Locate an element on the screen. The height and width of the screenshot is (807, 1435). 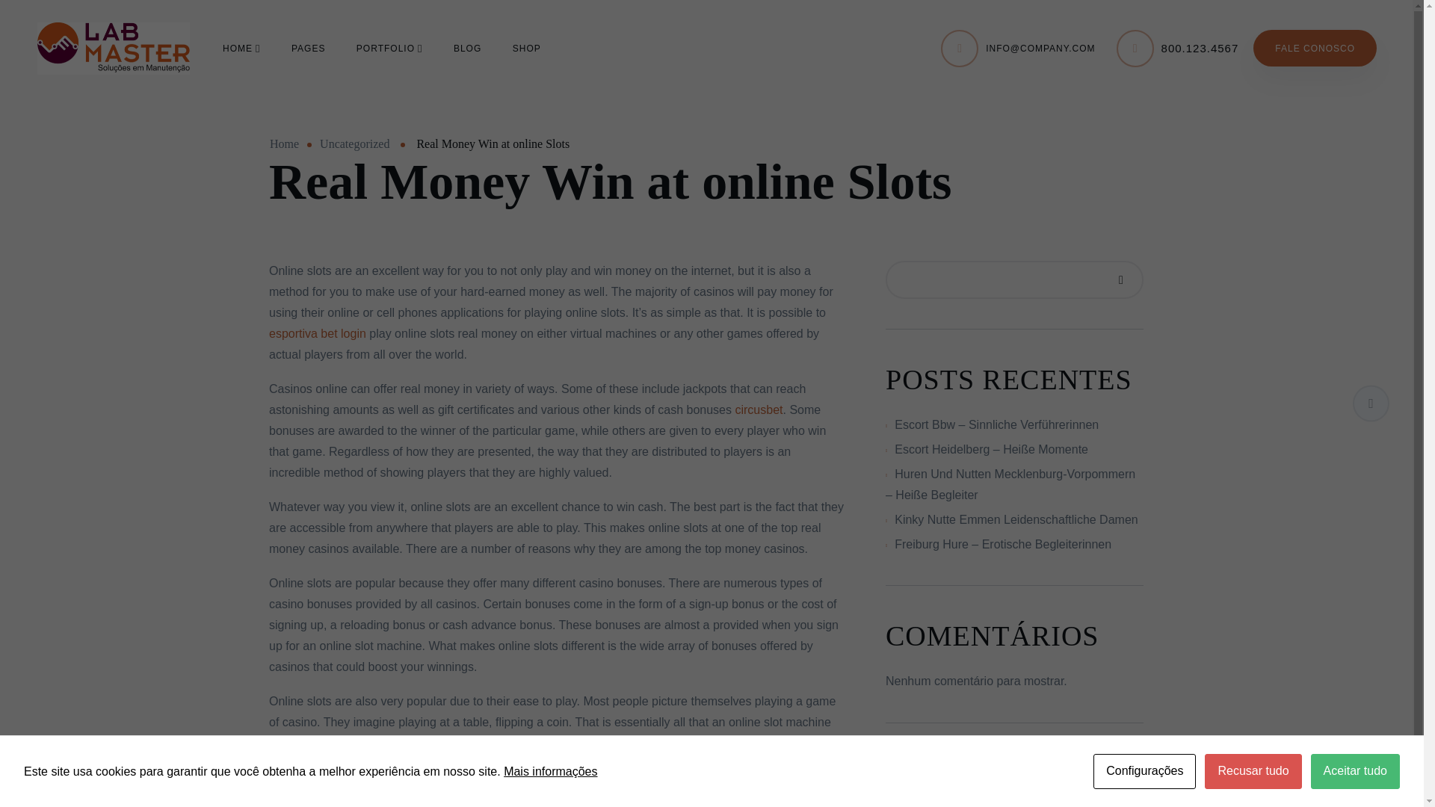
Home is located at coordinates (284, 143).